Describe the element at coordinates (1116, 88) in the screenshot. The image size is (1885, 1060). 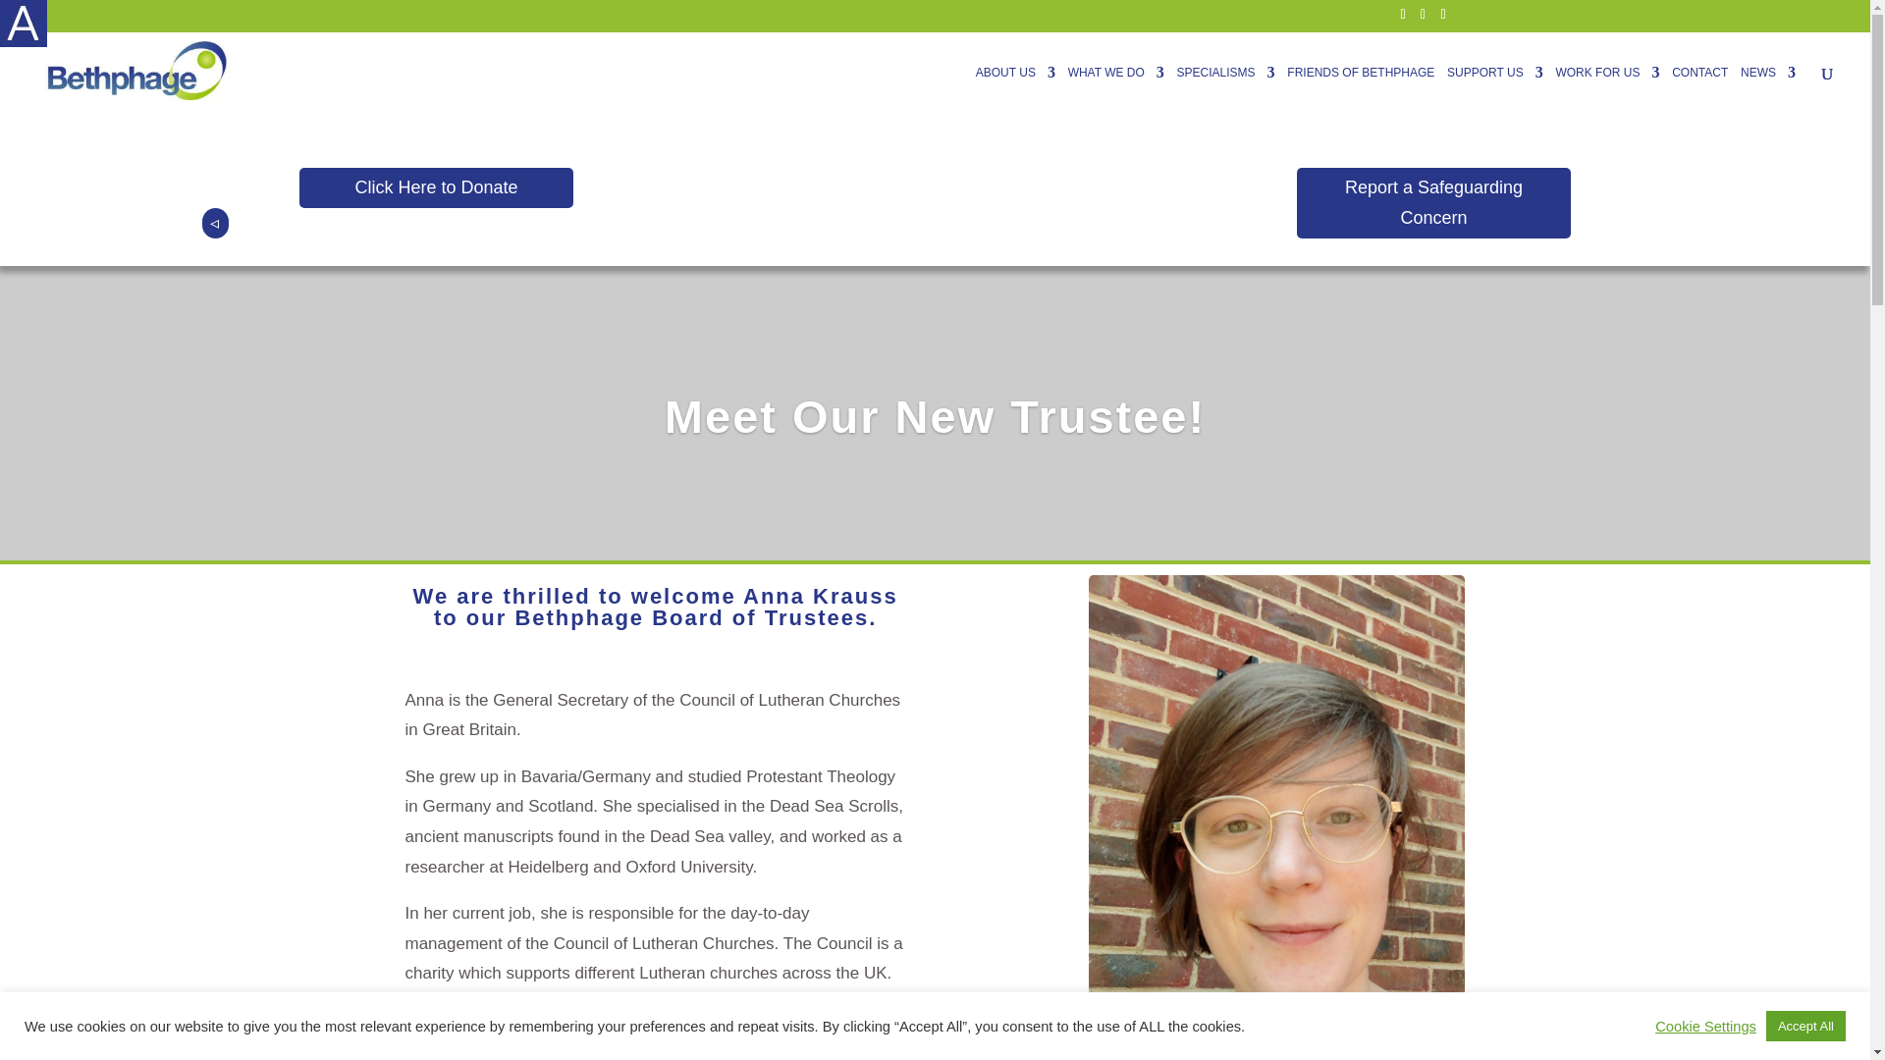
I see `WHAT WE DO` at that location.